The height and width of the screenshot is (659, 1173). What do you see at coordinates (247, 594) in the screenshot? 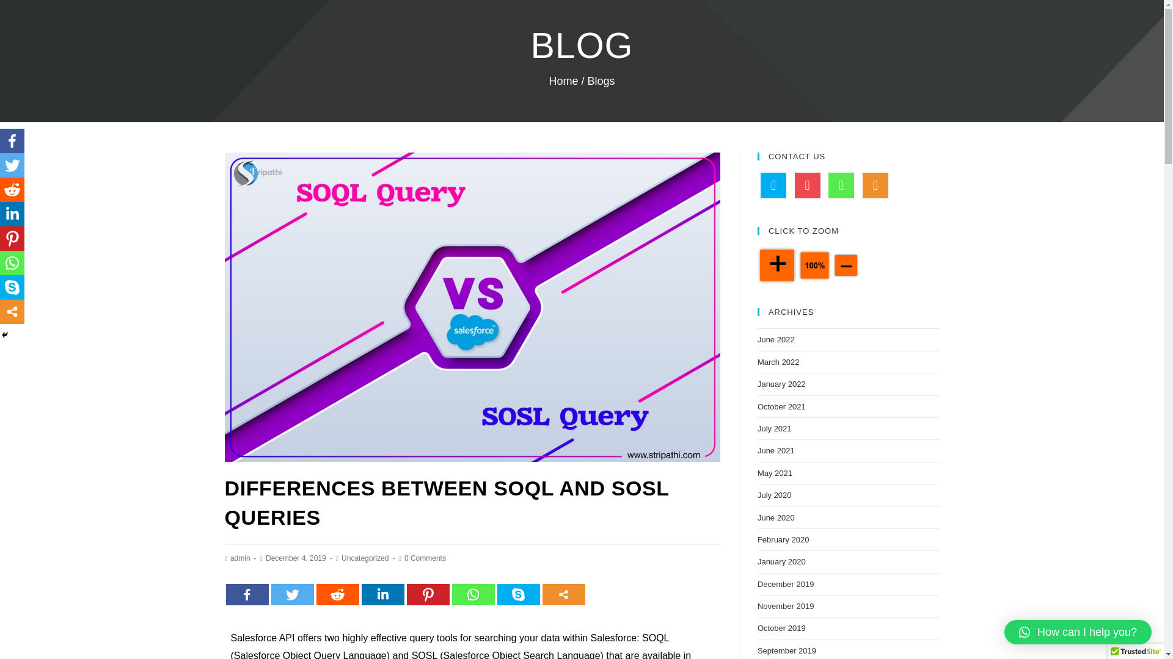
I see `Facebook` at bounding box center [247, 594].